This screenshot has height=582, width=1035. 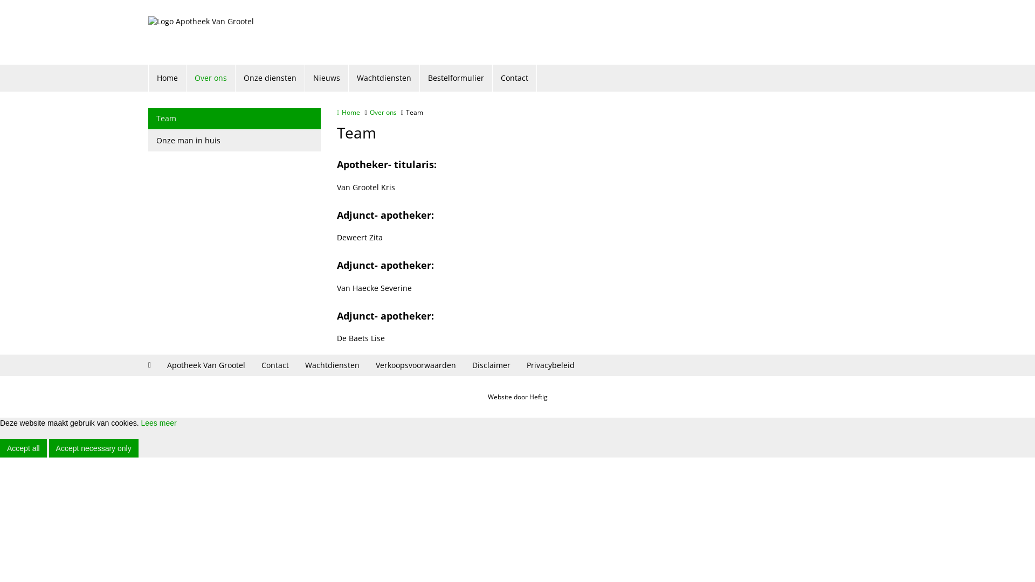 What do you see at coordinates (168, 78) in the screenshot?
I see `Home` at bounding box center [168, 78].